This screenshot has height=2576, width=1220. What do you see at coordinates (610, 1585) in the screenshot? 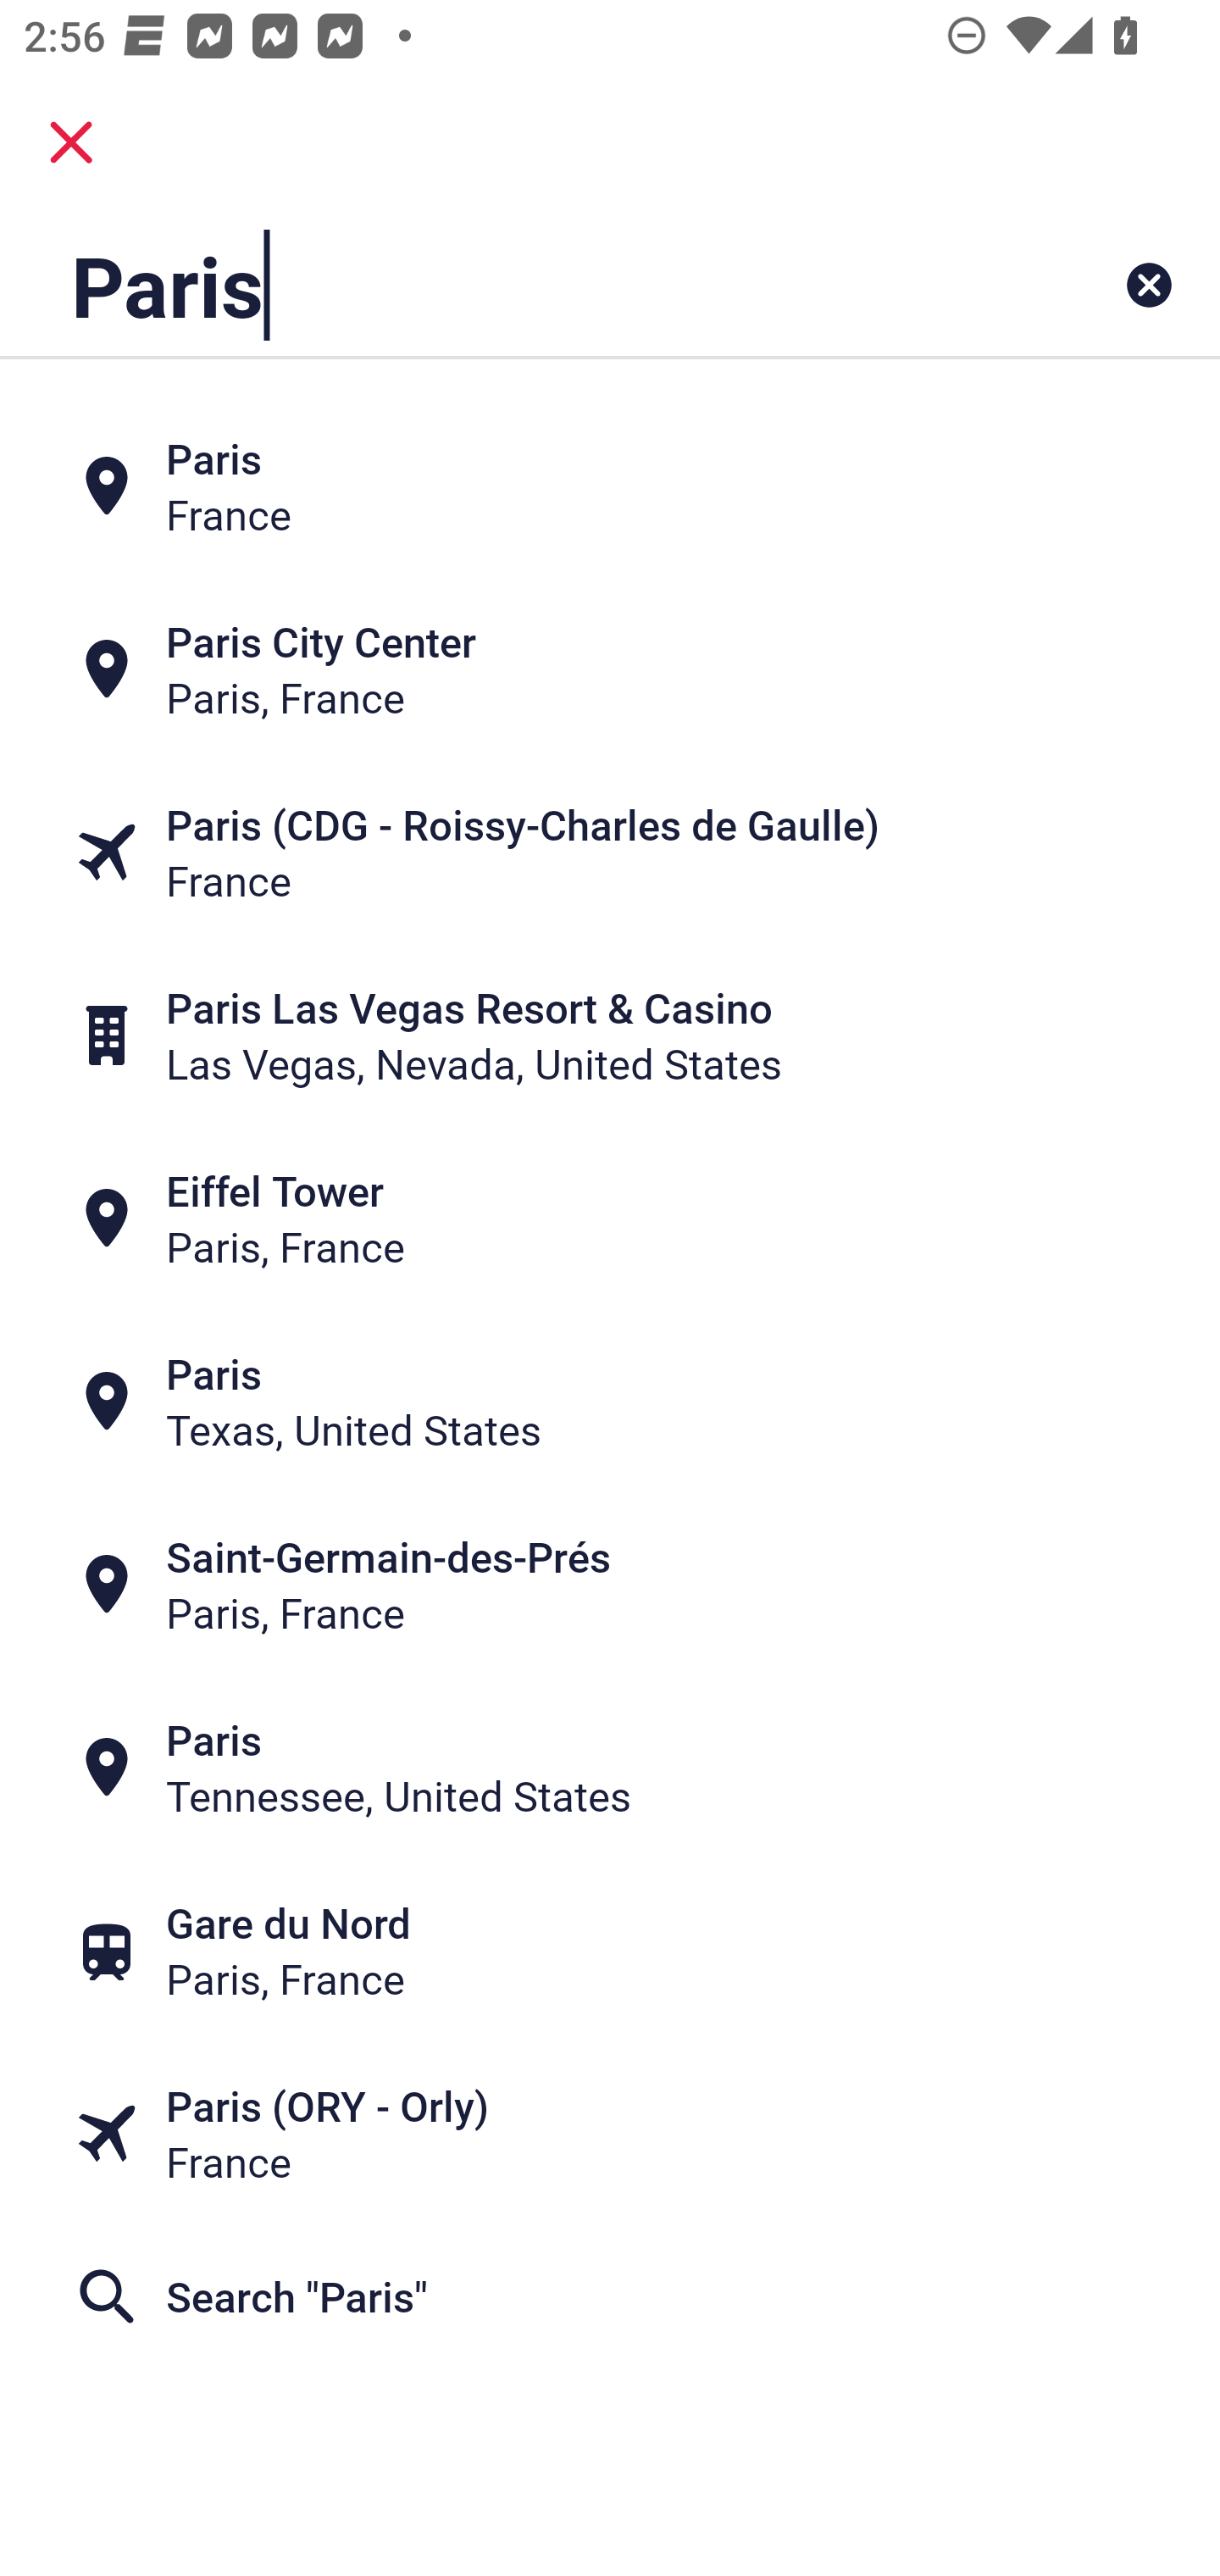
I see `Saint-Germain-des-Prés Paris, France` at bounding box center [610, 1585].